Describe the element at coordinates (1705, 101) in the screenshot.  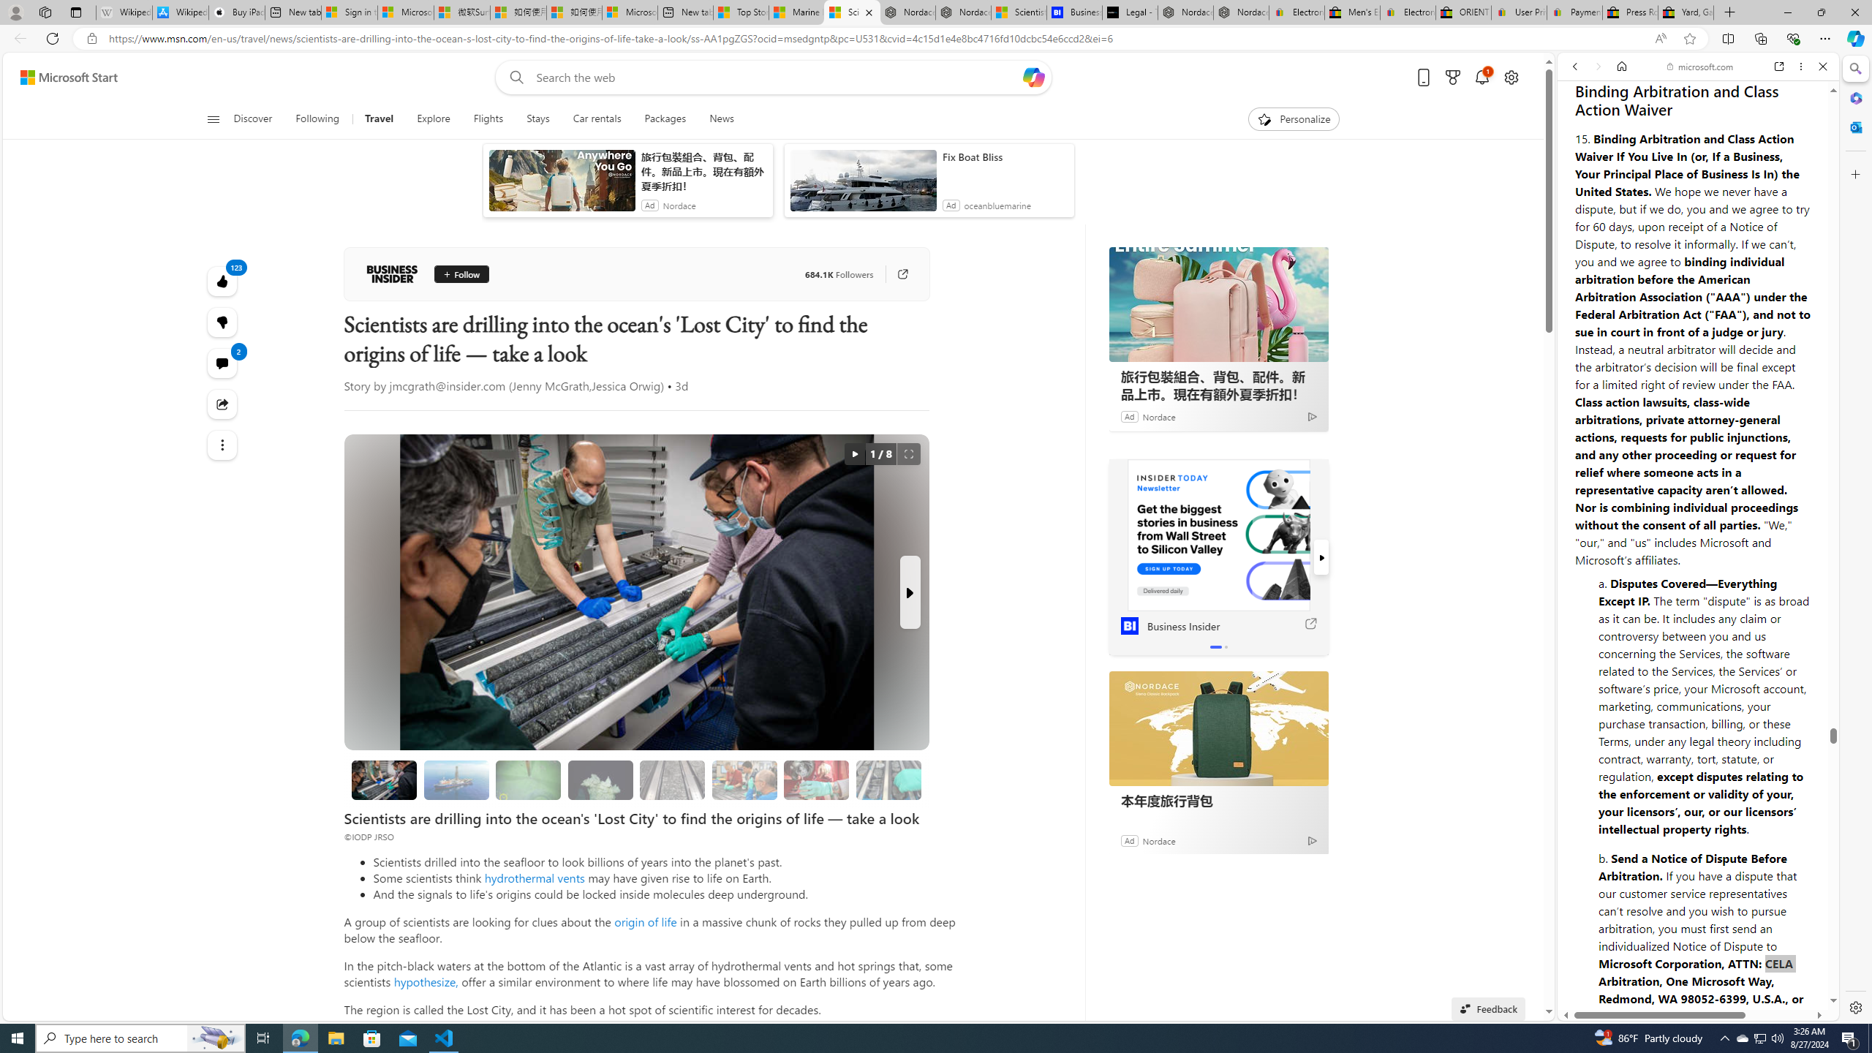
I see `Search the web` at that location.